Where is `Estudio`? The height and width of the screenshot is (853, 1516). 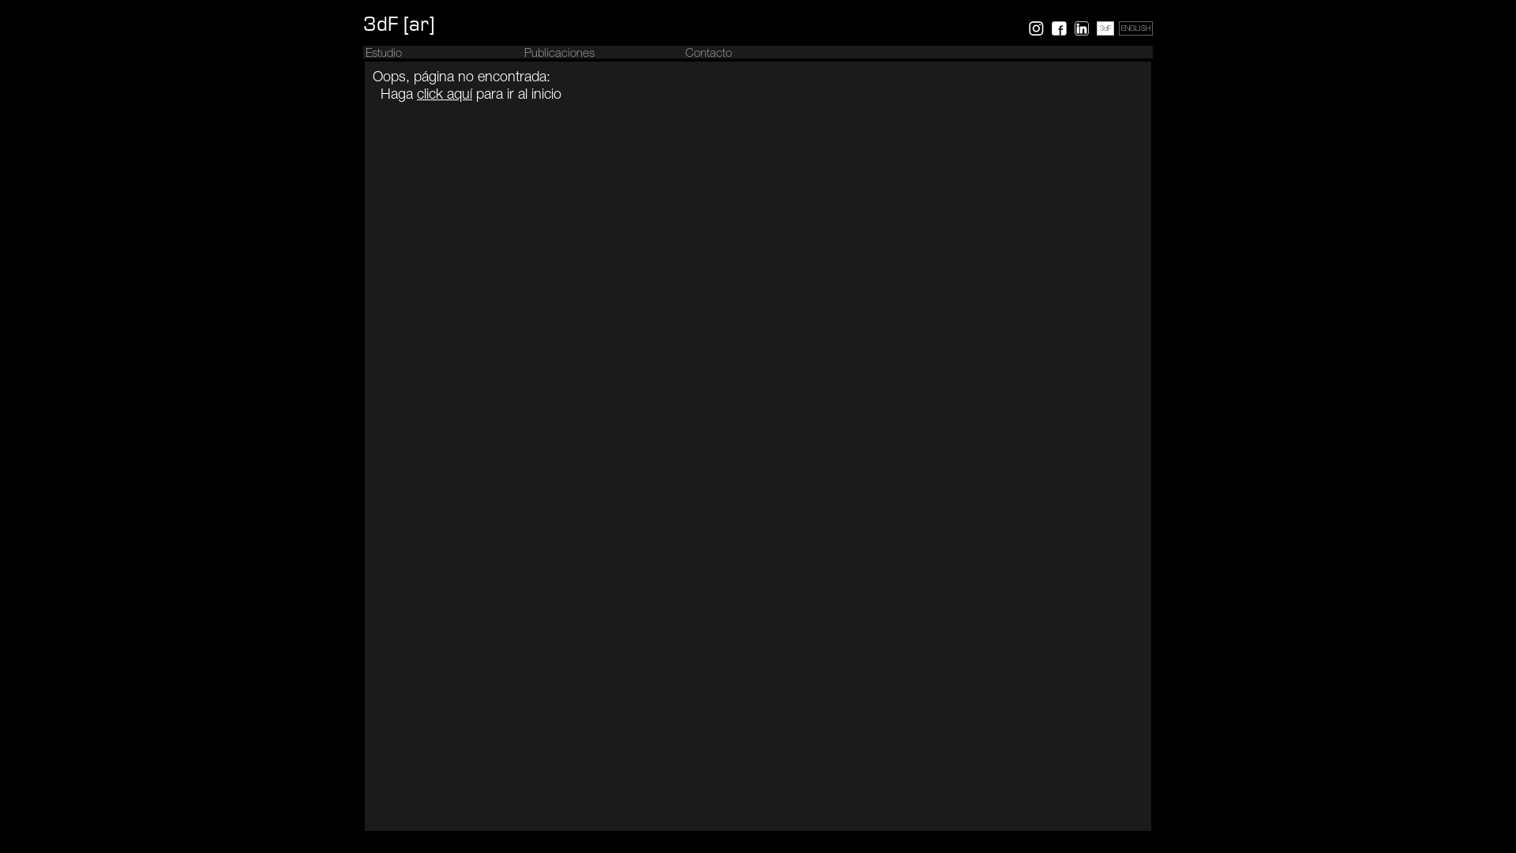 Estudio is located at coordinates (384, 54).